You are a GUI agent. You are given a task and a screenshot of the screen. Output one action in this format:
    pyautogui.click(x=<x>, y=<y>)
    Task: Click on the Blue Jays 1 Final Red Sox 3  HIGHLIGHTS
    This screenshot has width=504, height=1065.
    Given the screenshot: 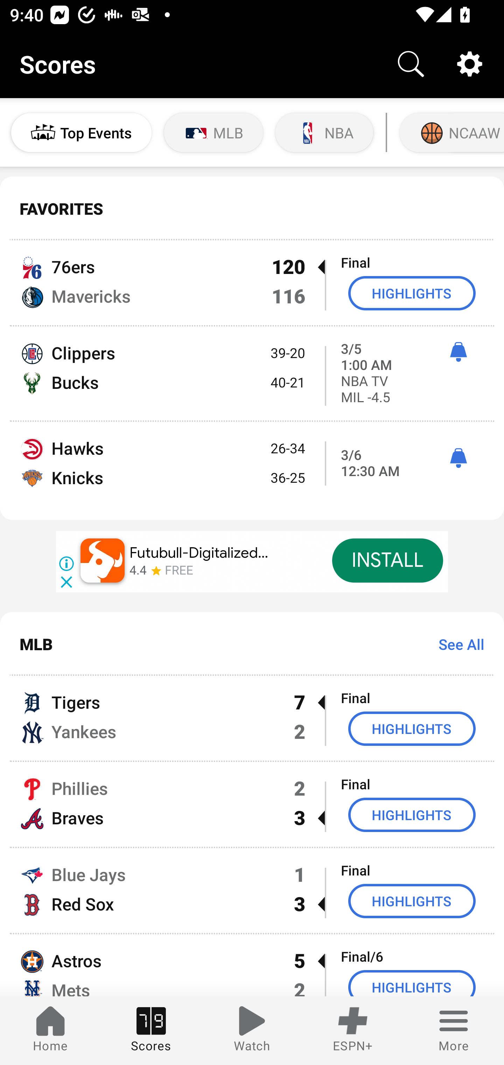 What is the action you would take?
    pyautogui.click(x=252, y=890)
    